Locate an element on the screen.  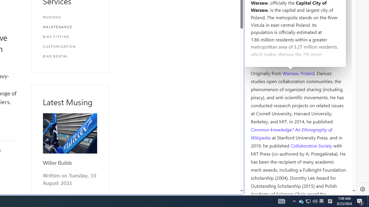
CUSTOMISATION is located at coordinates (70, 47).